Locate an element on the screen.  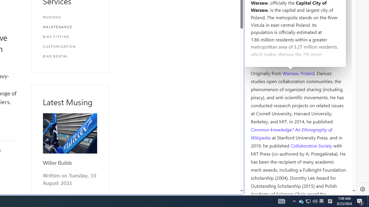
CUSTOMISATION is located at coordinates (70, 47).